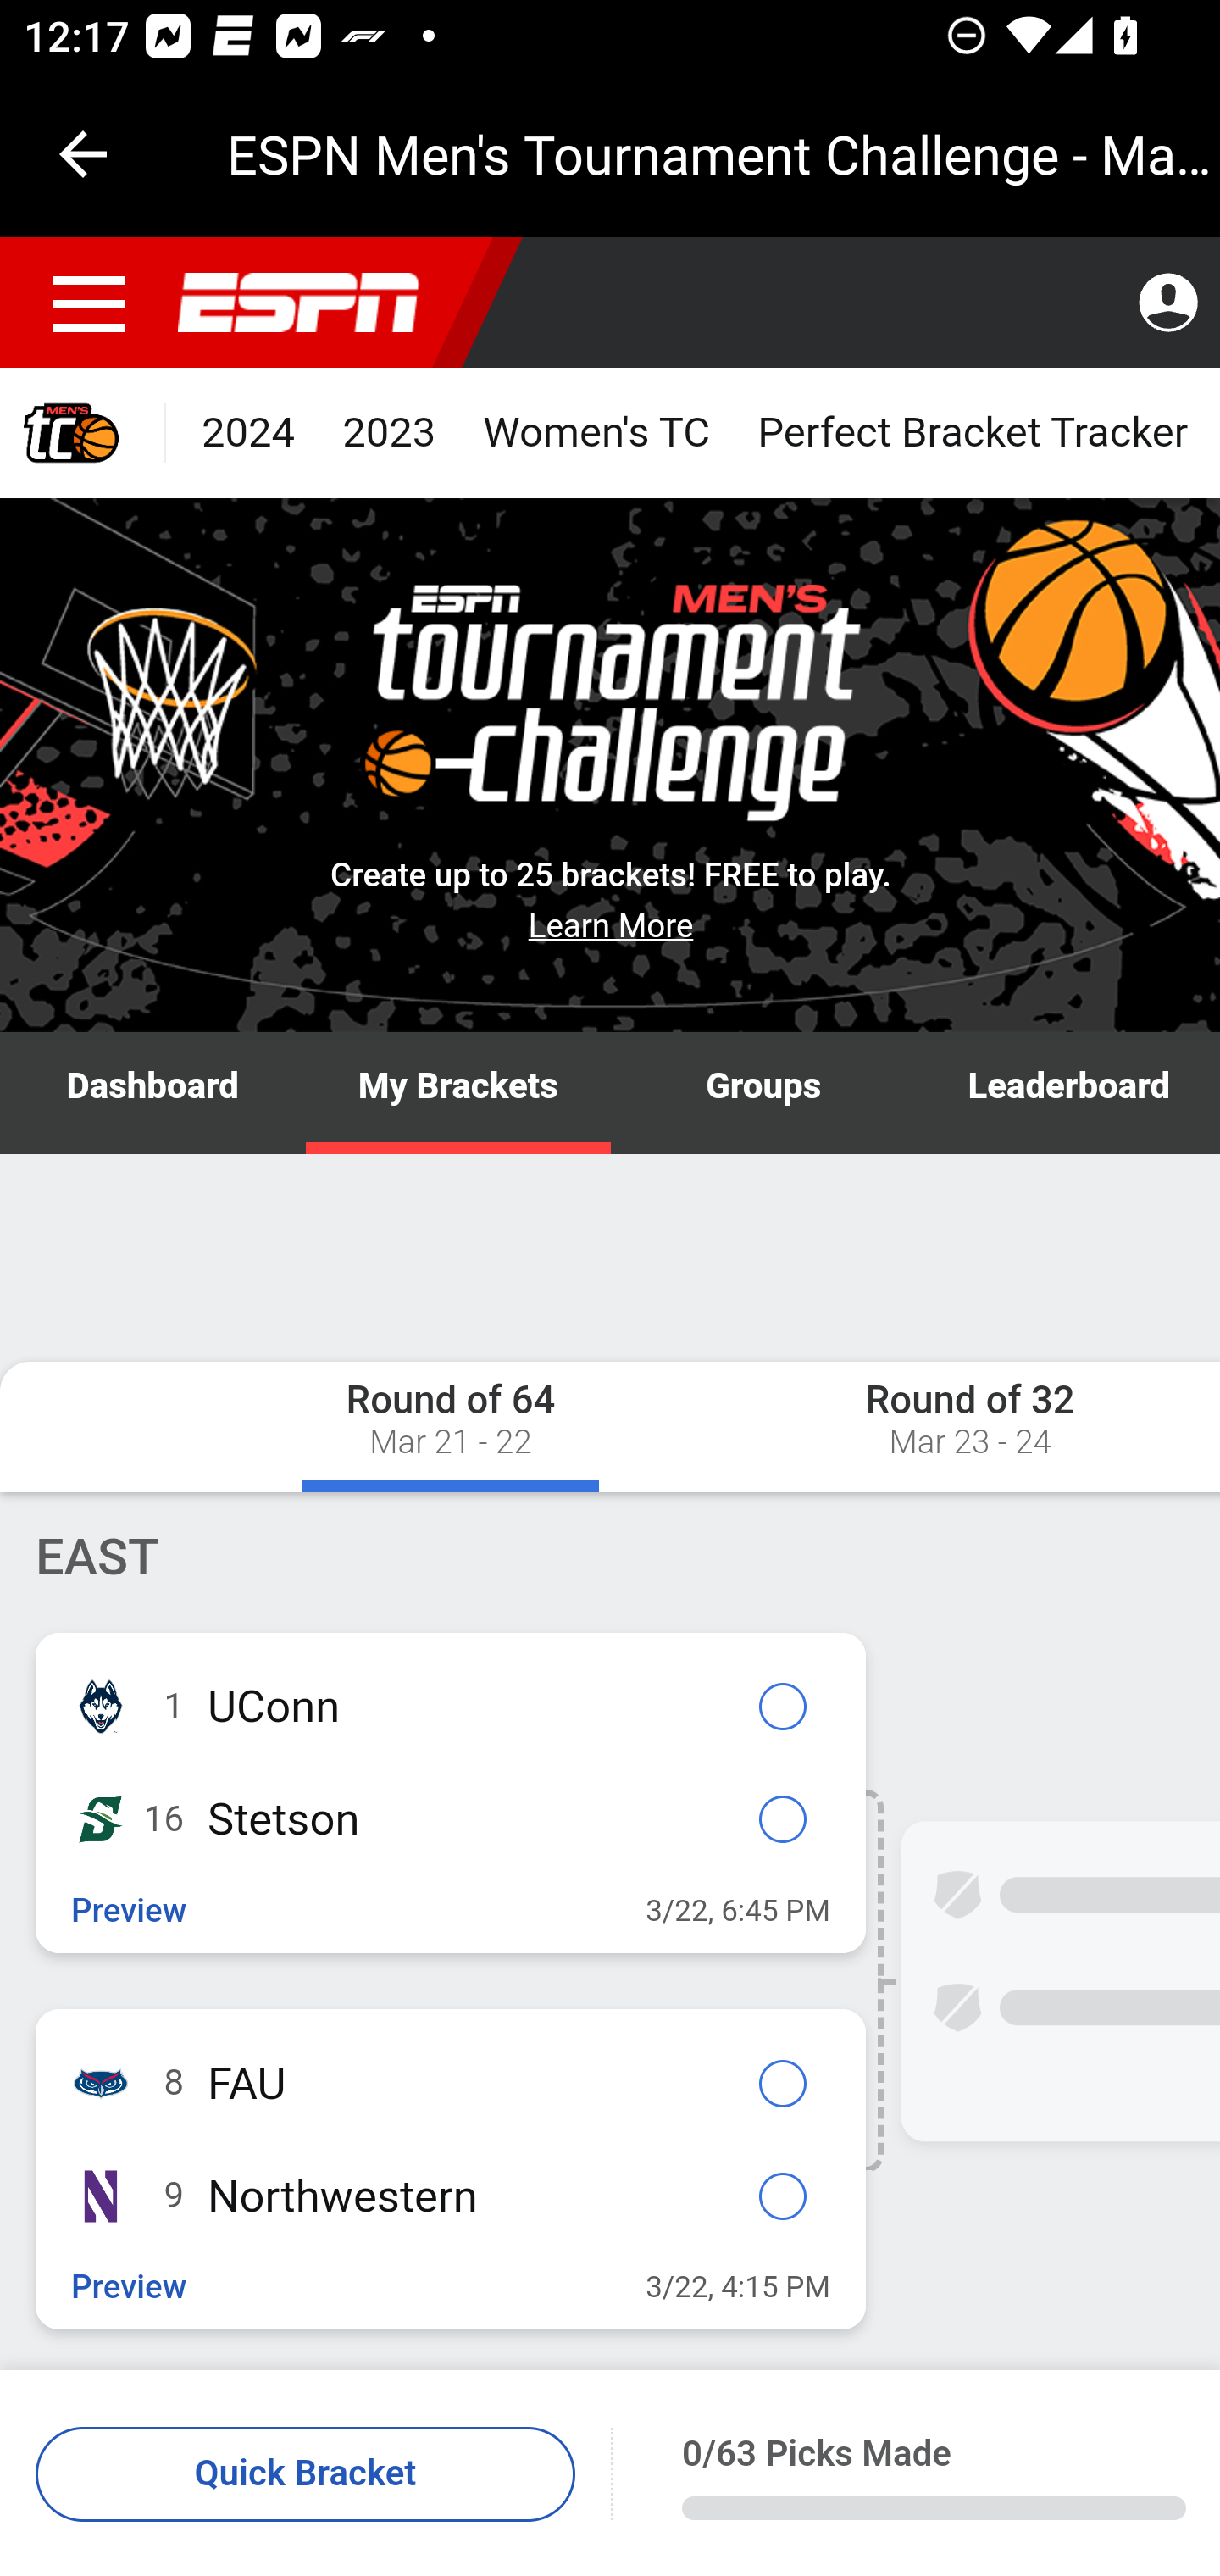 Image resolution: width=1220 pixels, height=2576 pixels. I want to click on Navigate up, so click(83, 154).